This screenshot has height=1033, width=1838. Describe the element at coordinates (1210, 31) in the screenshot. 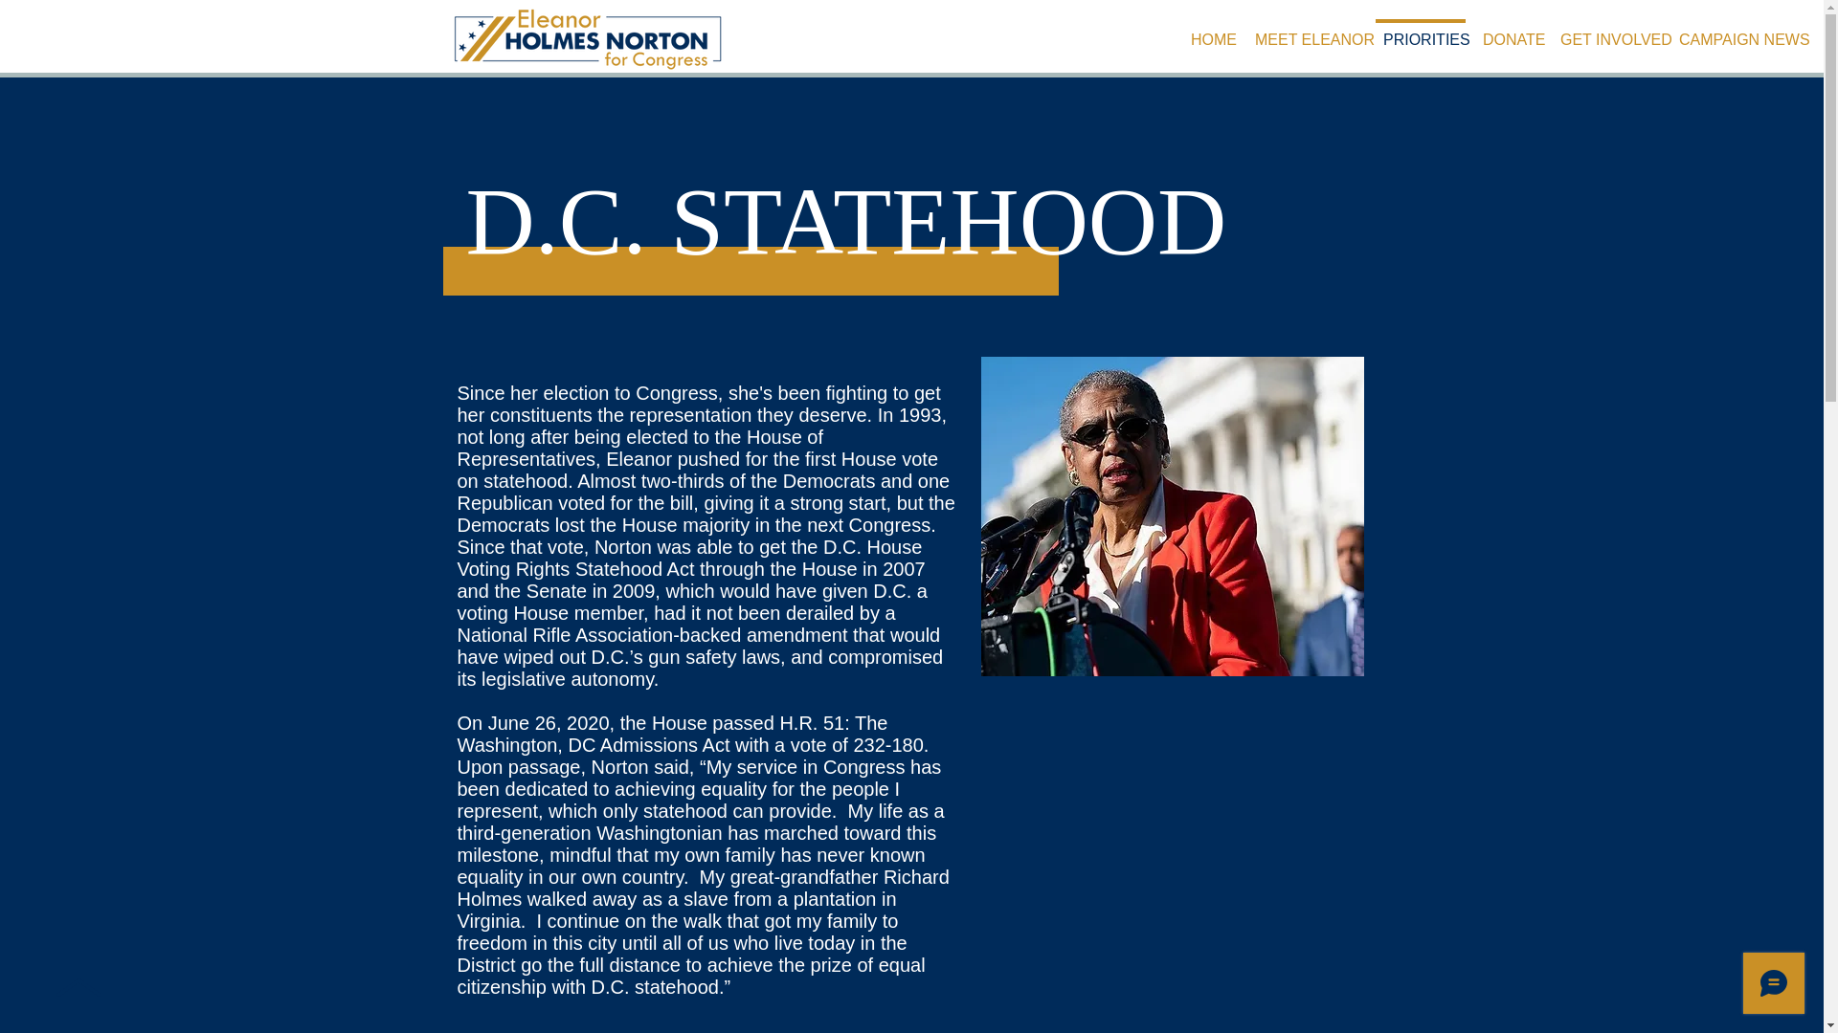

I see `HOME` at that location.